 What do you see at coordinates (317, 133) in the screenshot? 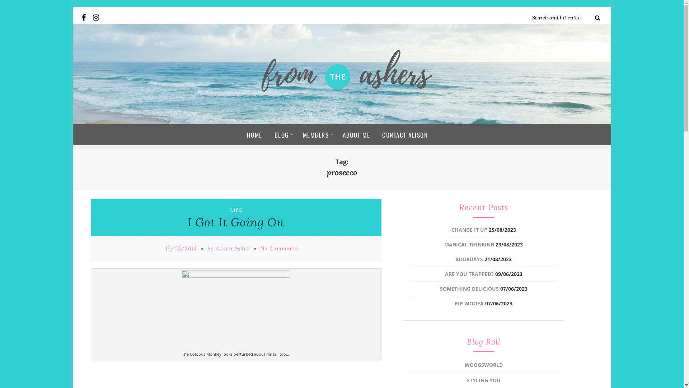
I see `MEMBERS` at bounding box center [317, 133].